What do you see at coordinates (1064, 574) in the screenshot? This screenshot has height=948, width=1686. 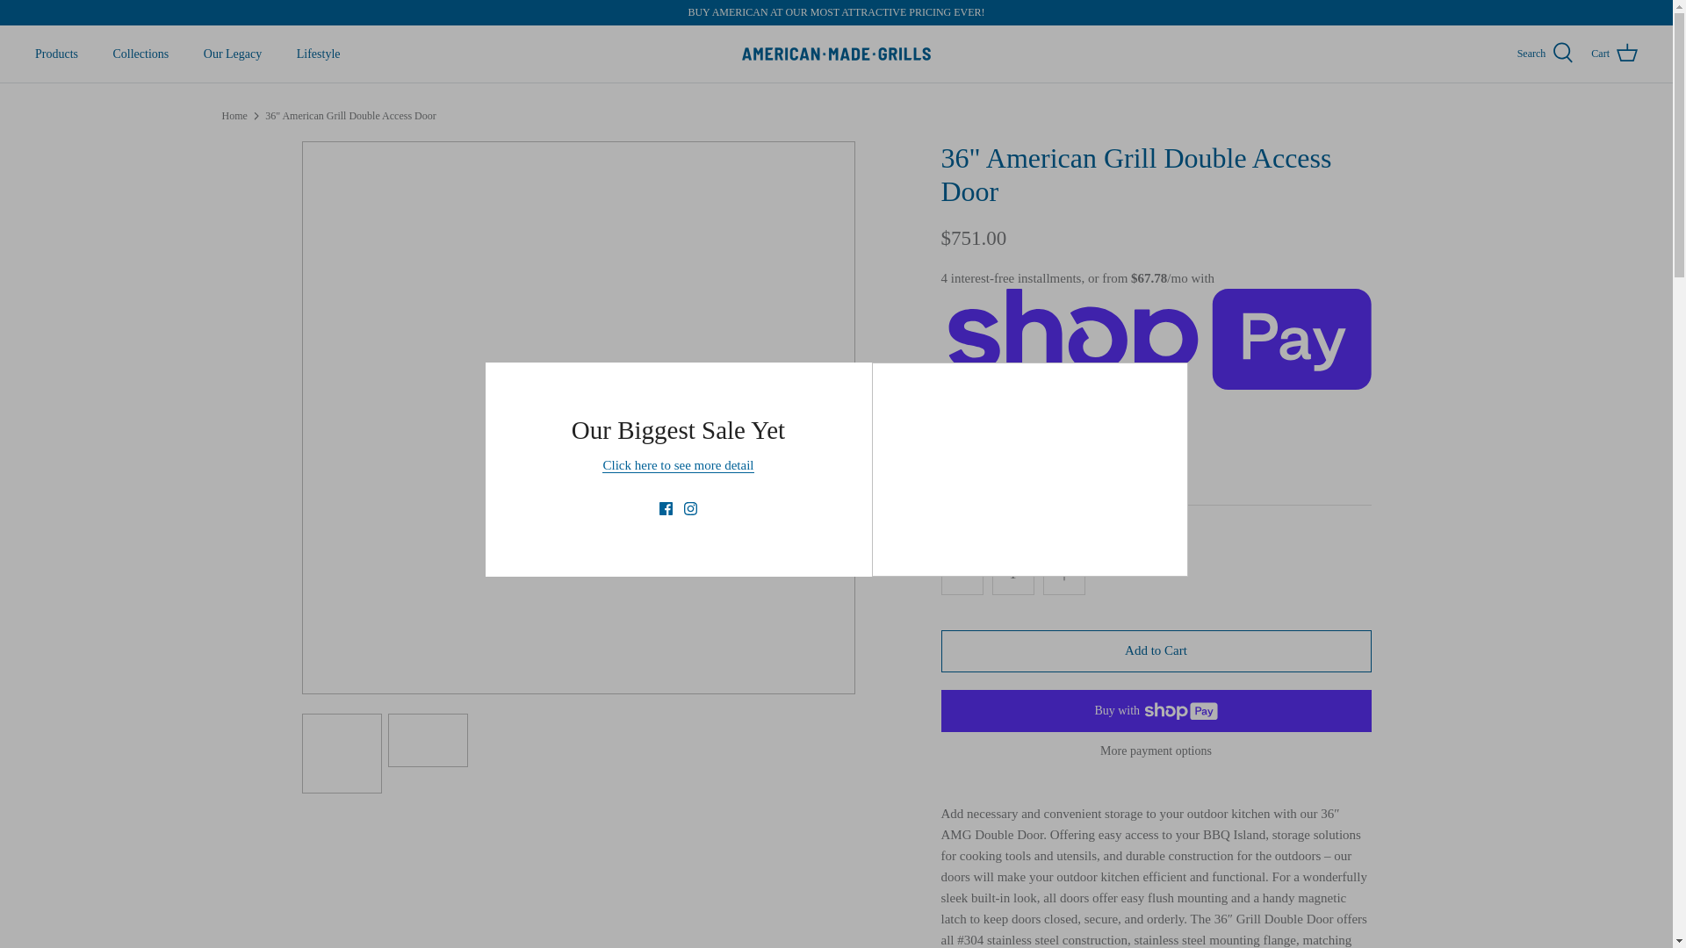 I see `Plus` at bounding box center [1064, 574].